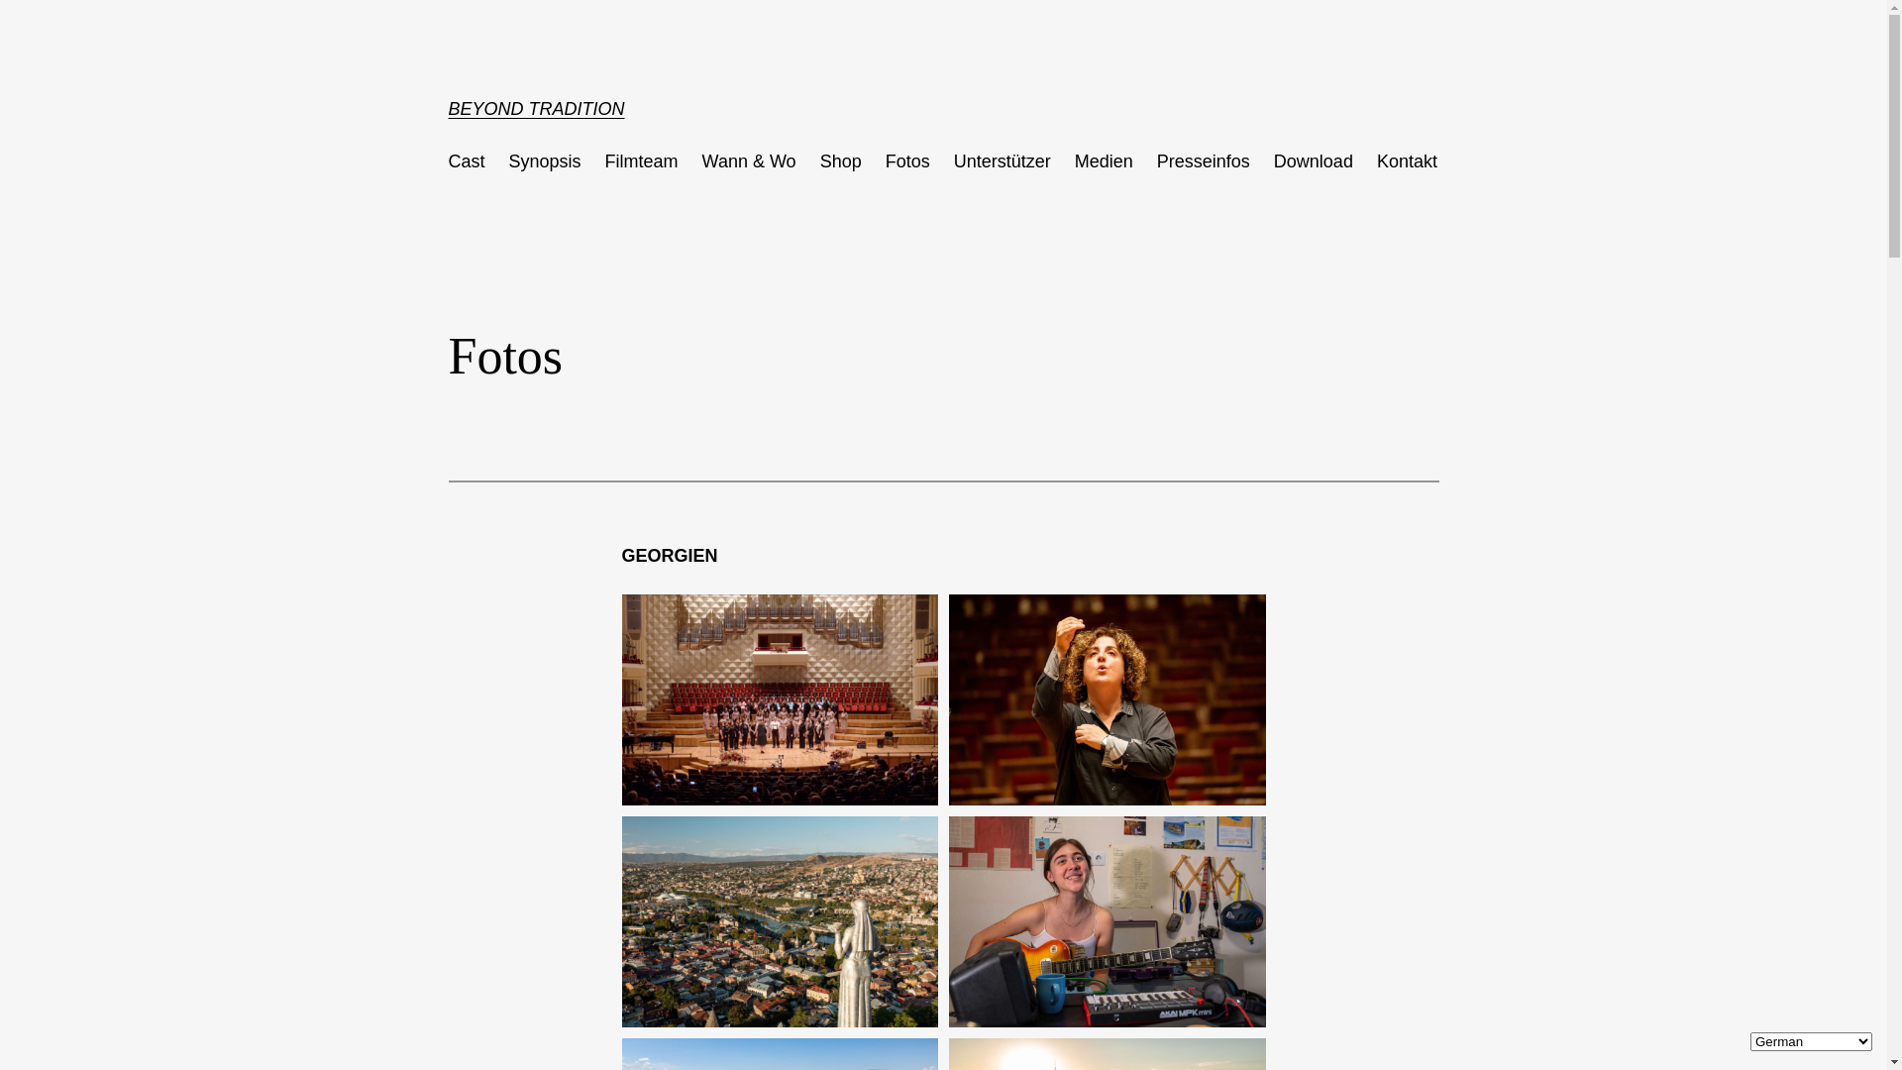 This screenshot has width=1902, height=1070. Describe the element at coordinates (536, 109) in the screenshot. I see `BEYOND TRADITION` at that location.